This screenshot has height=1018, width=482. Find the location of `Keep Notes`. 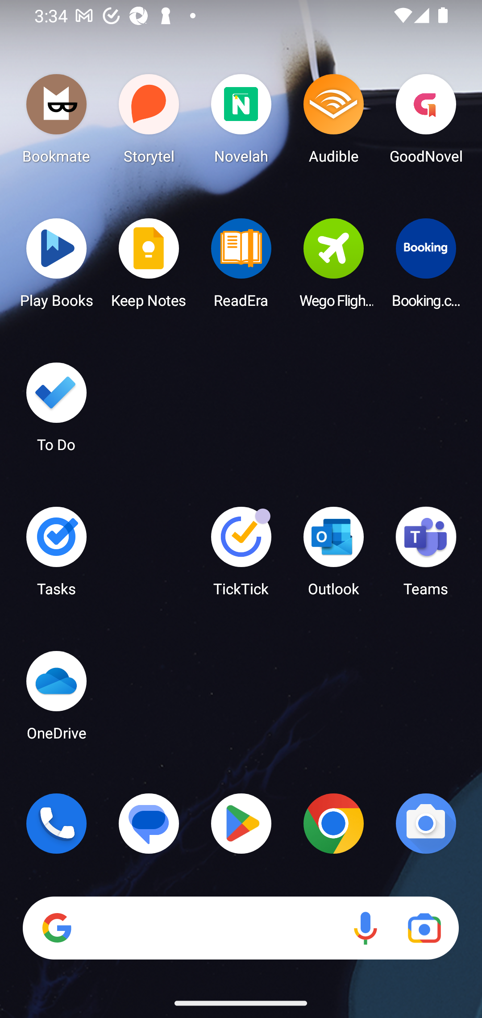

Keep Notes is located at coordinates (149, 267).